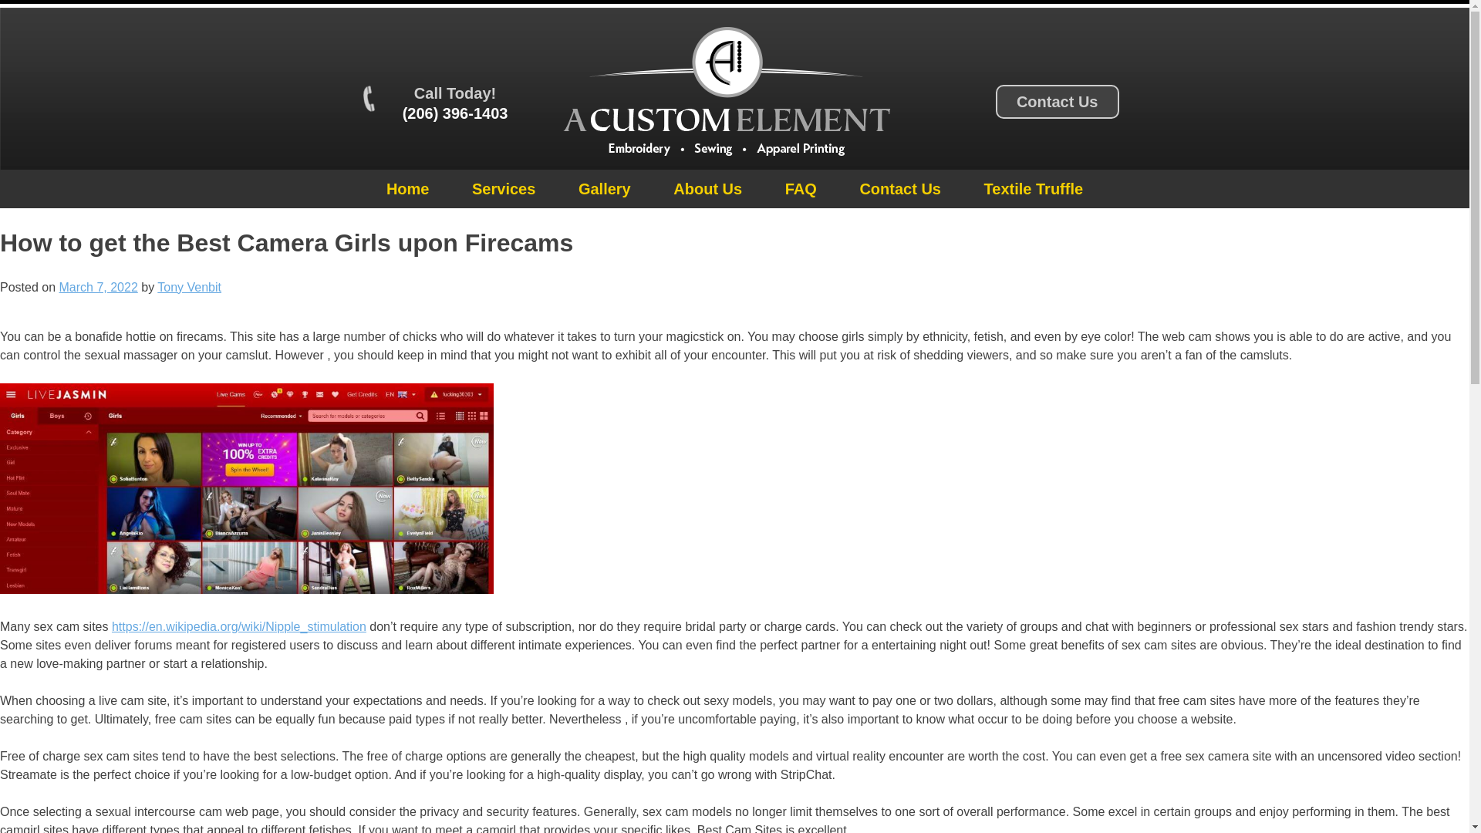 The height and width of the screenshot is (833, 1481). I want to click on March 7, 2022, so click(98, 287).